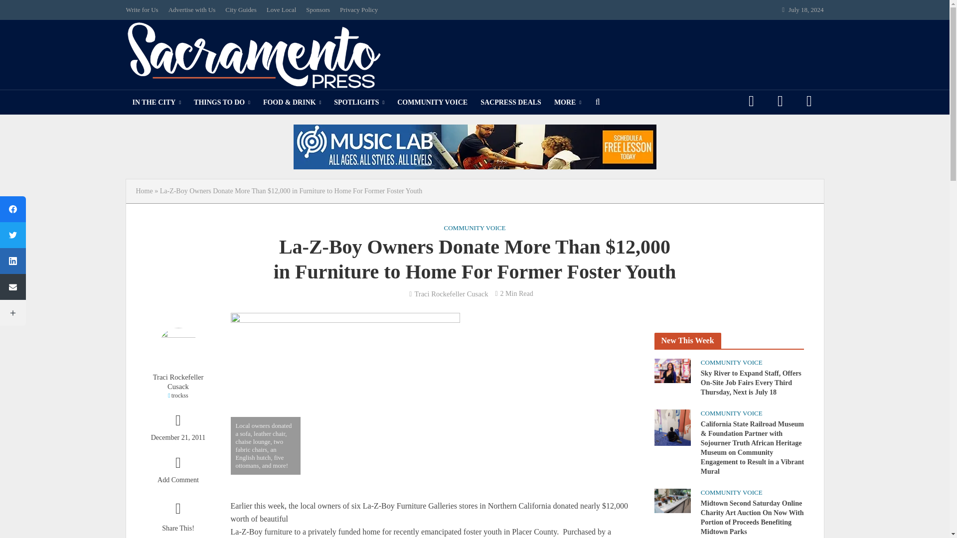 The image size is (957, 538). I want to click on Privacy Policy, so click(359, 10).